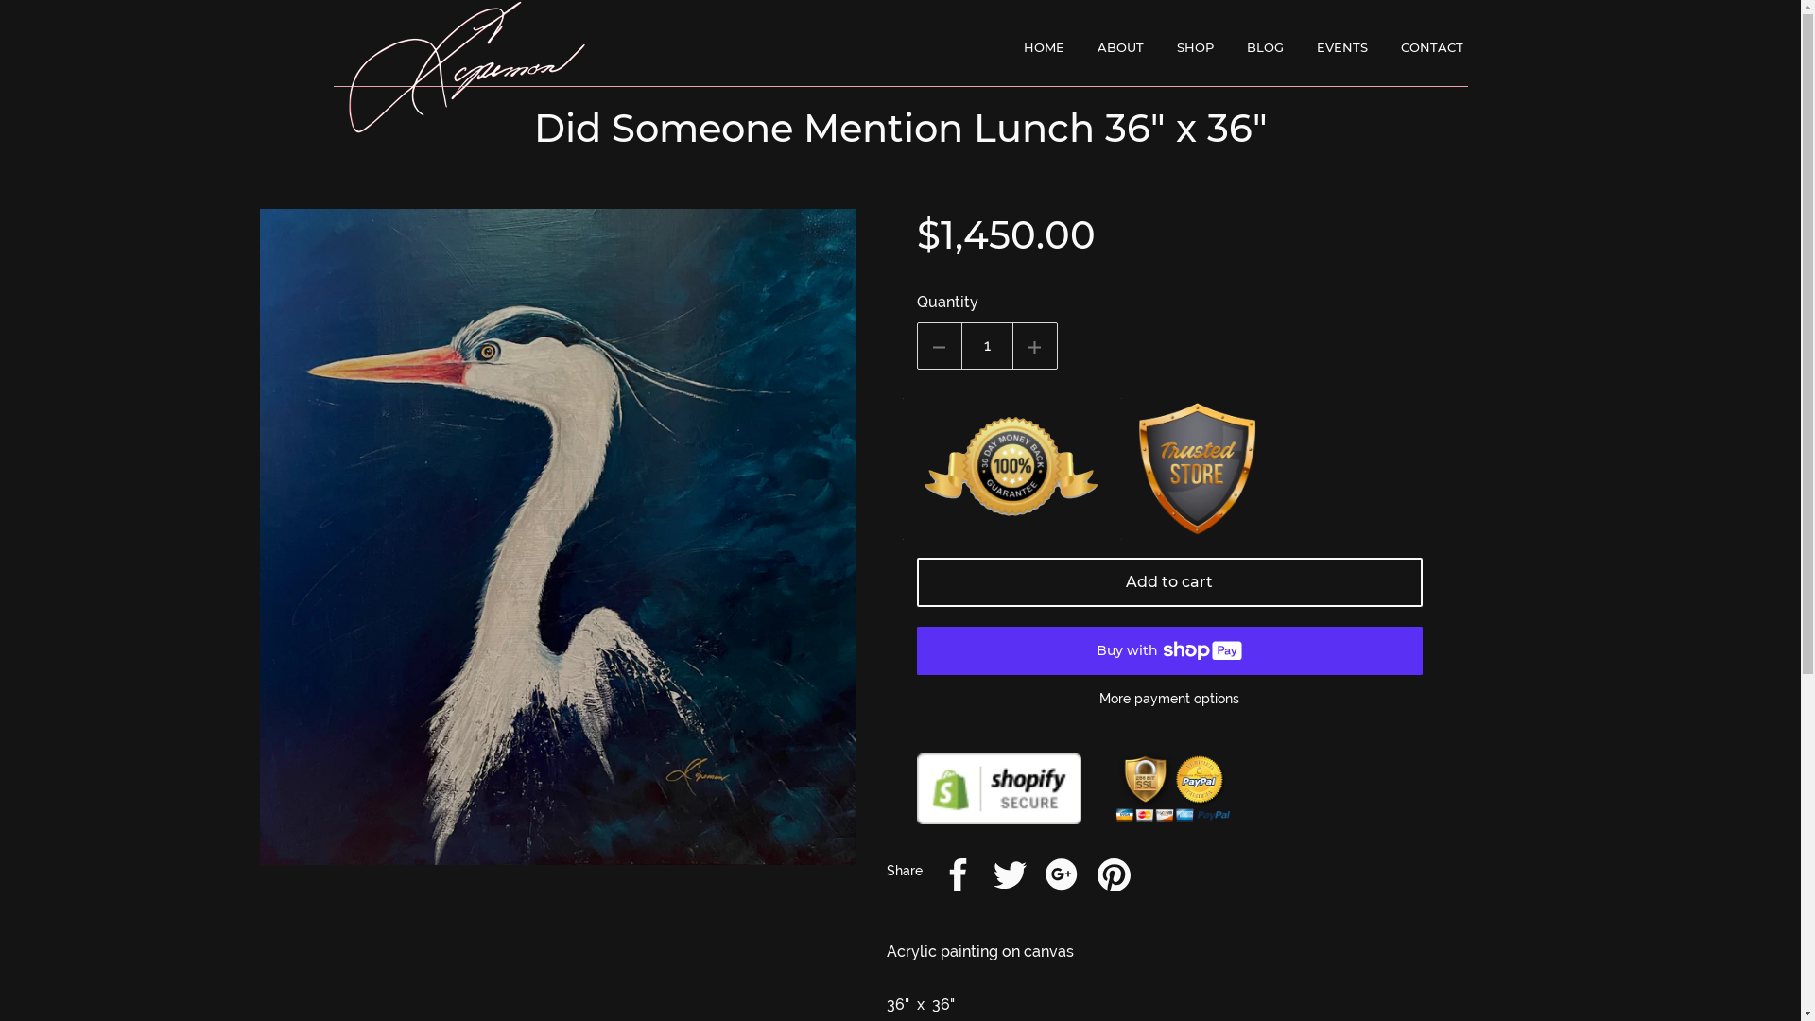 This screenshot has width=1815, height=1021. Describe the element at coordinates (1170, 699) in the screenshot. I see `More payment options` at that location.